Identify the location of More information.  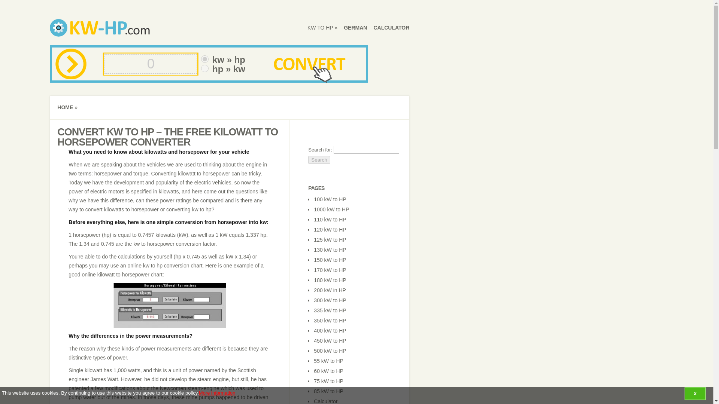
(217, 393).